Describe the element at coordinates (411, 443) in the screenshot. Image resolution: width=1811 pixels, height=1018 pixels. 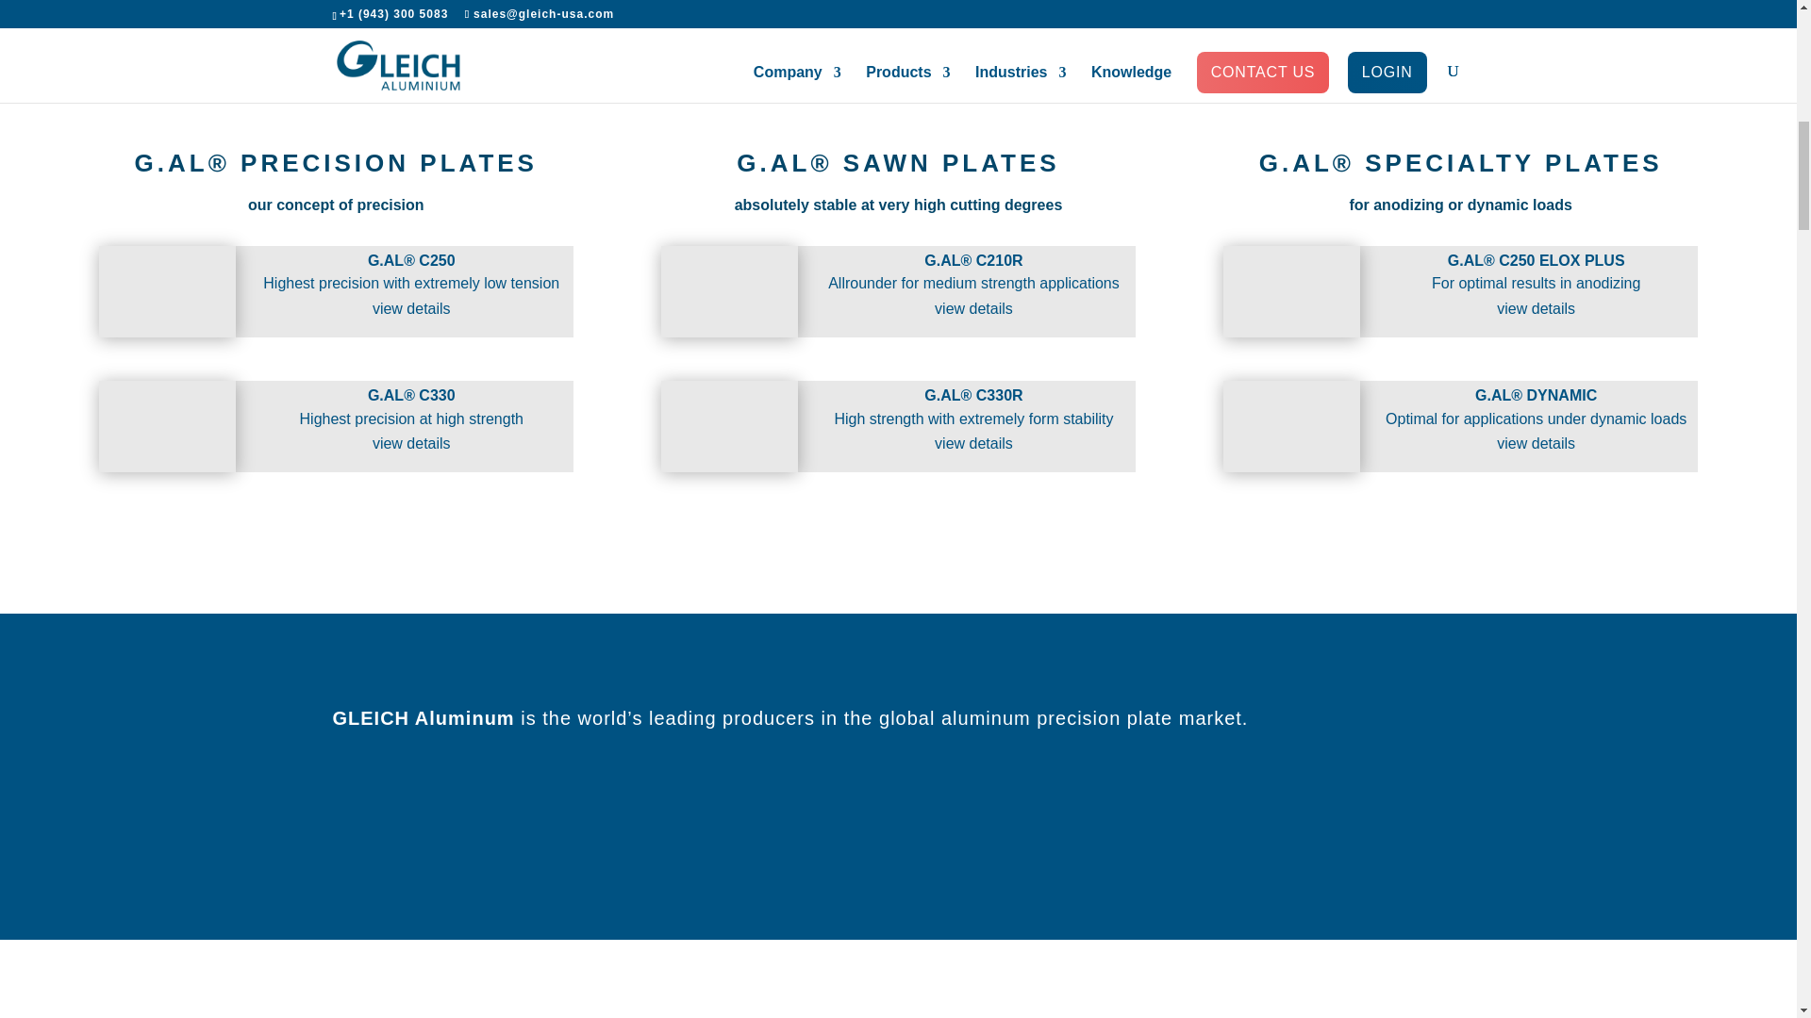
I see `view details` at that location.